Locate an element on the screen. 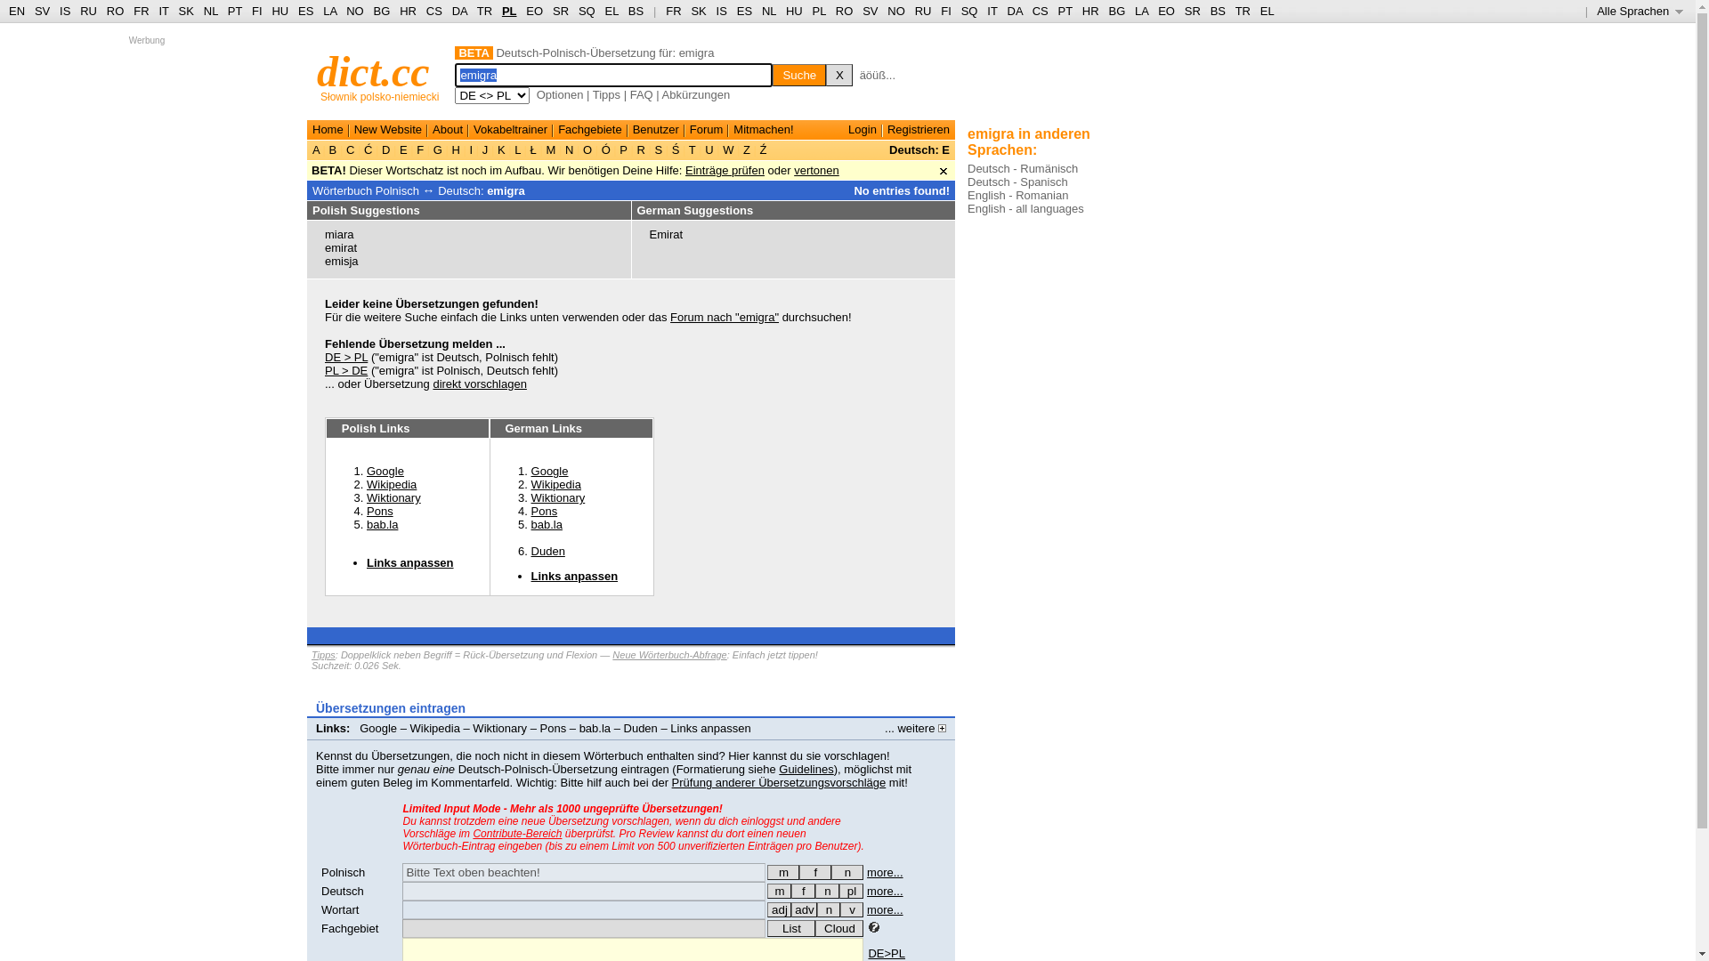  Polnisch is located at coordinates (344, 872).